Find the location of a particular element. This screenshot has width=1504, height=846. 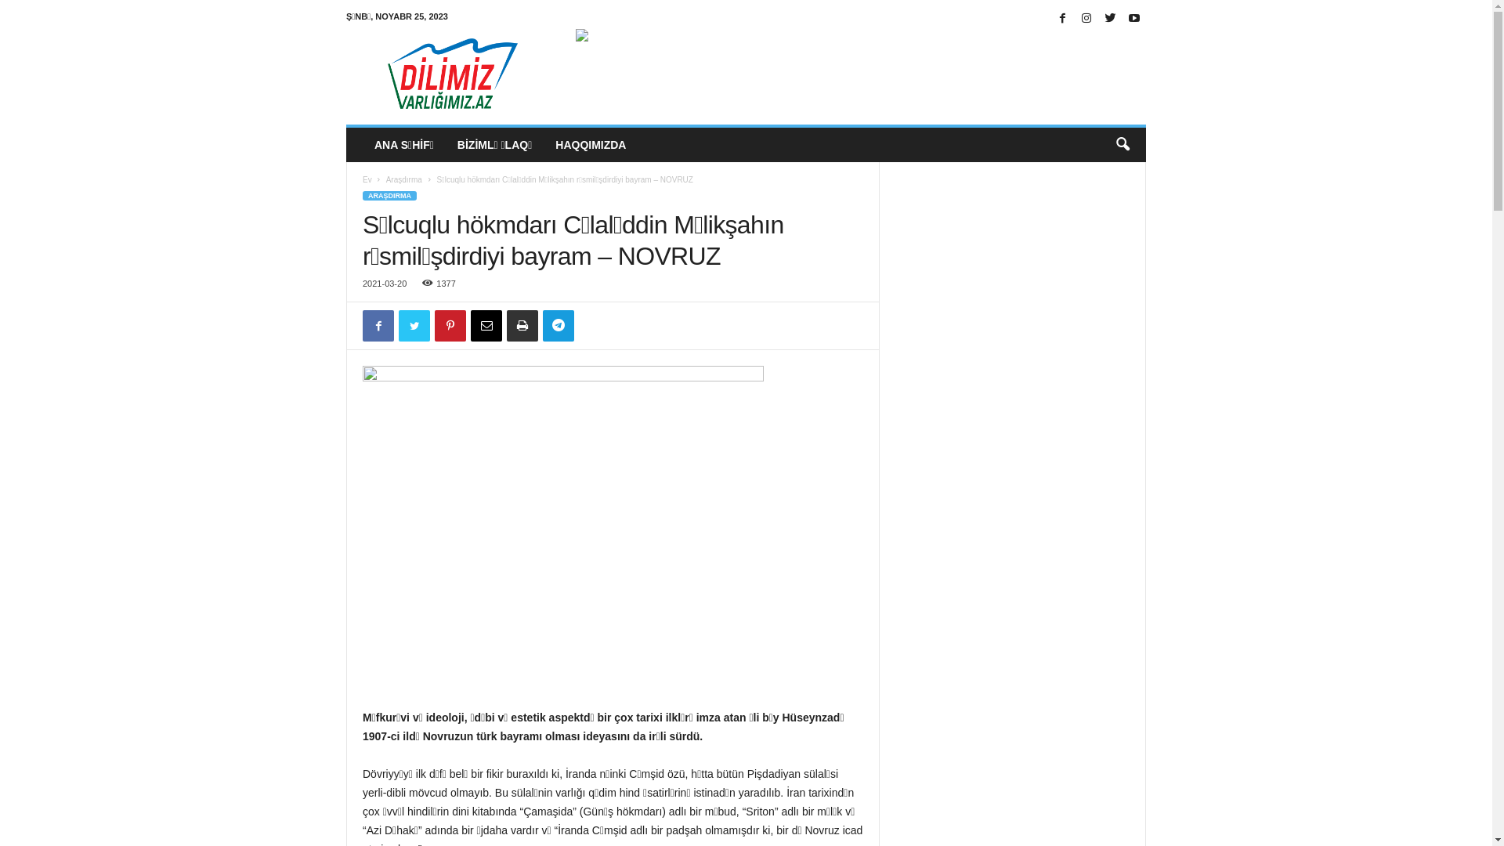

HAQQIMIZDA is located at coordinates (591, 145).